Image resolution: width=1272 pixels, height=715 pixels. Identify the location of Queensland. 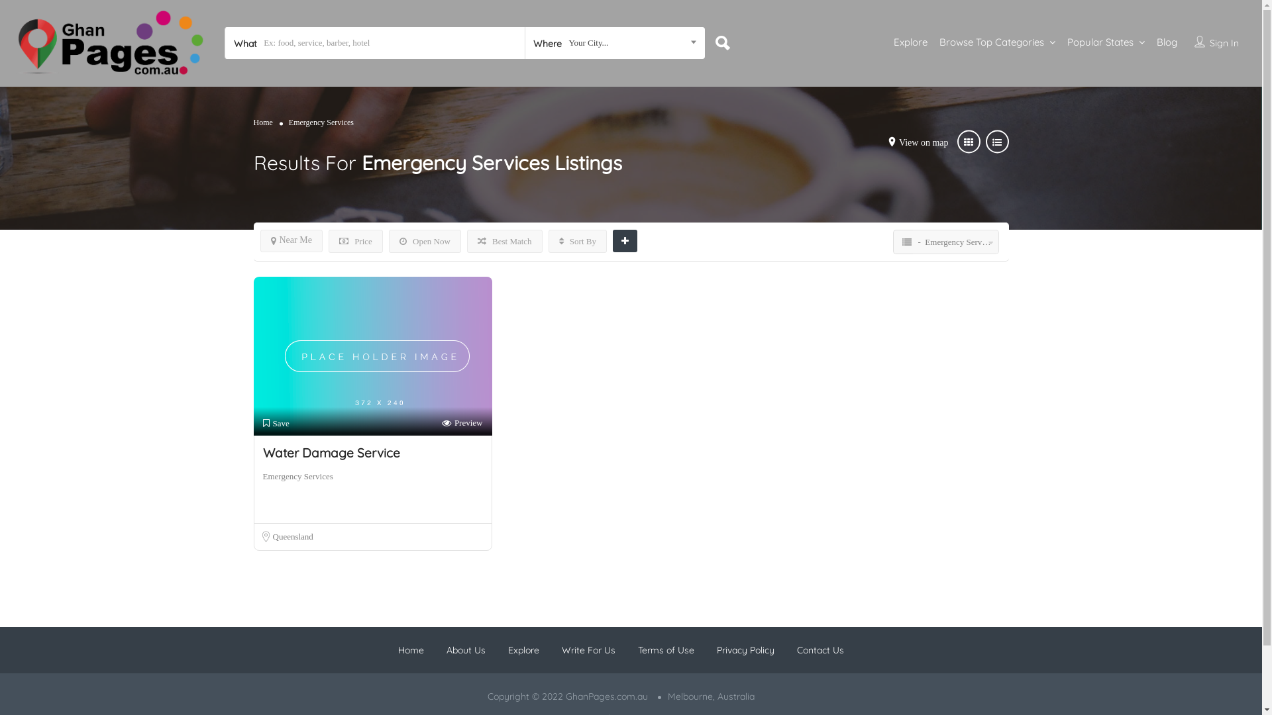
(293, 536).